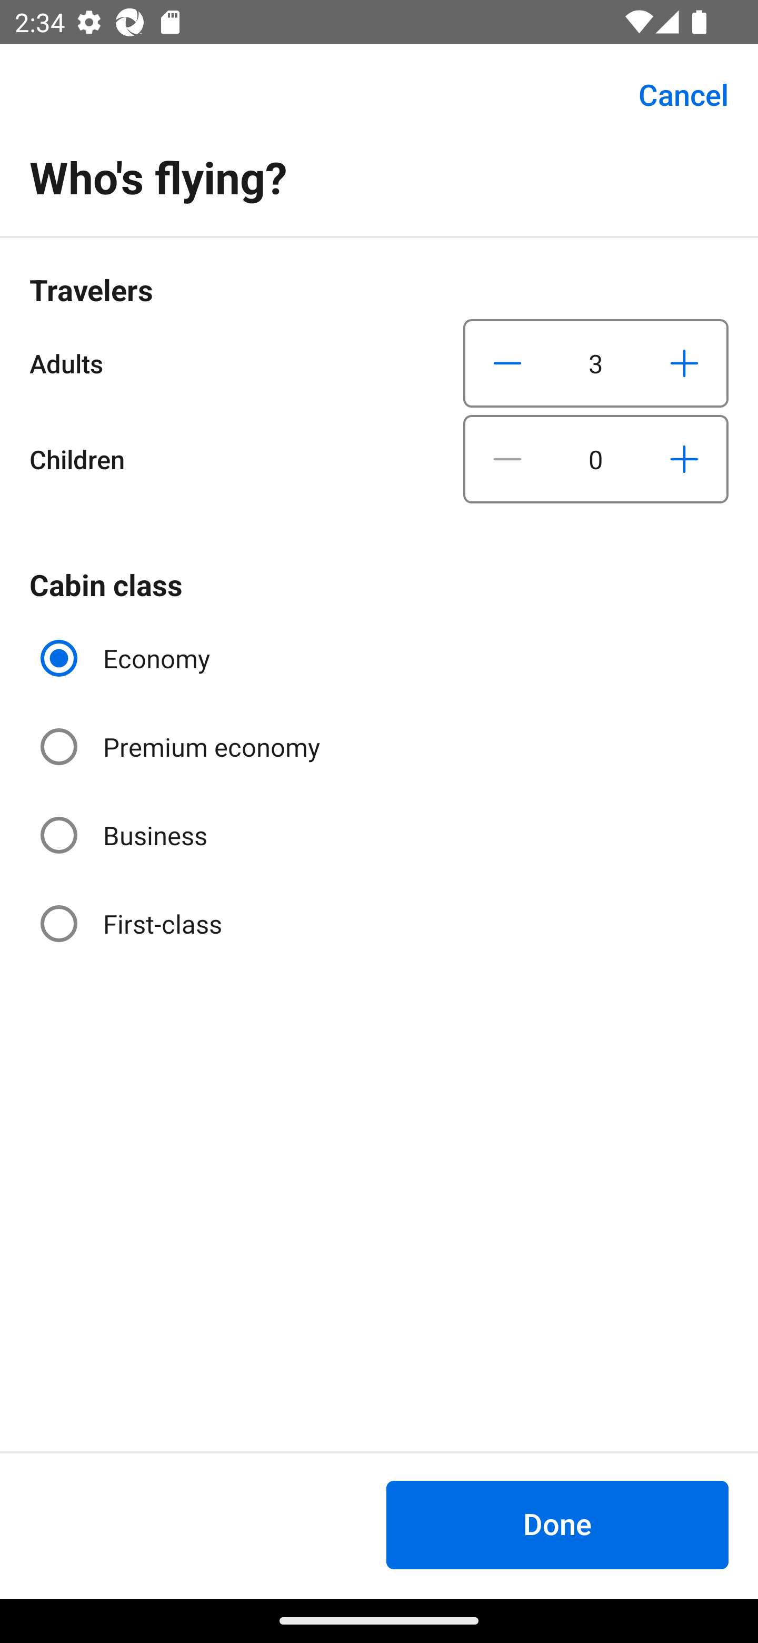  Describe the element at coordinates (684, 363) in the screenshot. I see `Increase` at that location.